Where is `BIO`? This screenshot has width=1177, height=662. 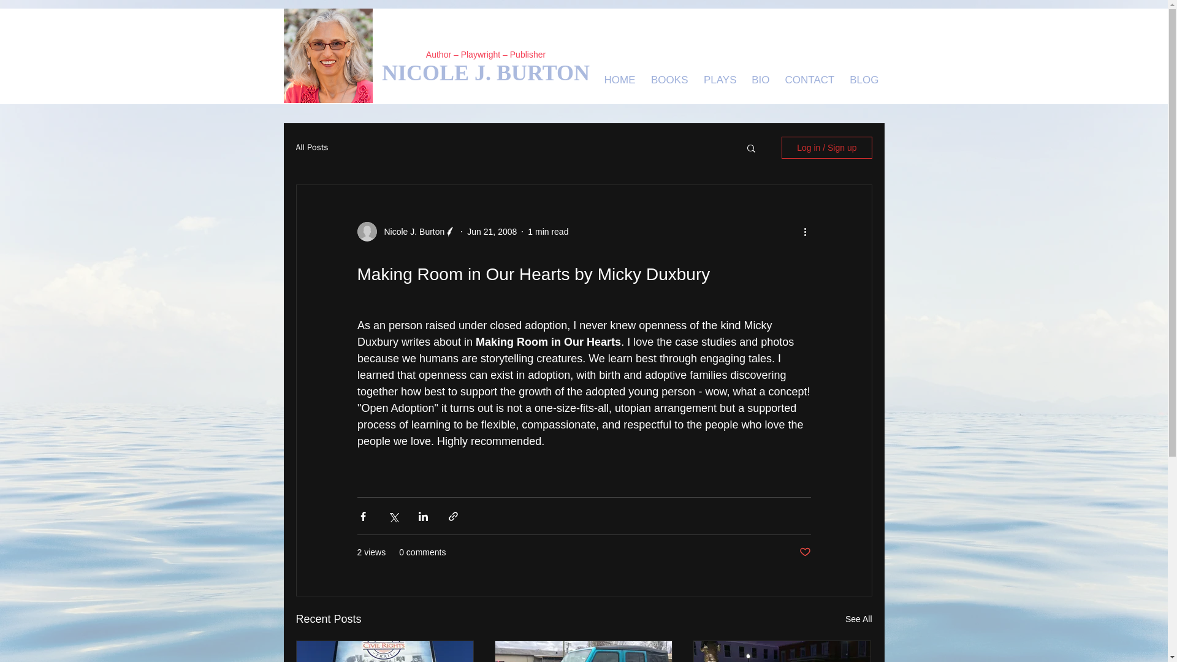 BIO is located at coordinates (759, 80).